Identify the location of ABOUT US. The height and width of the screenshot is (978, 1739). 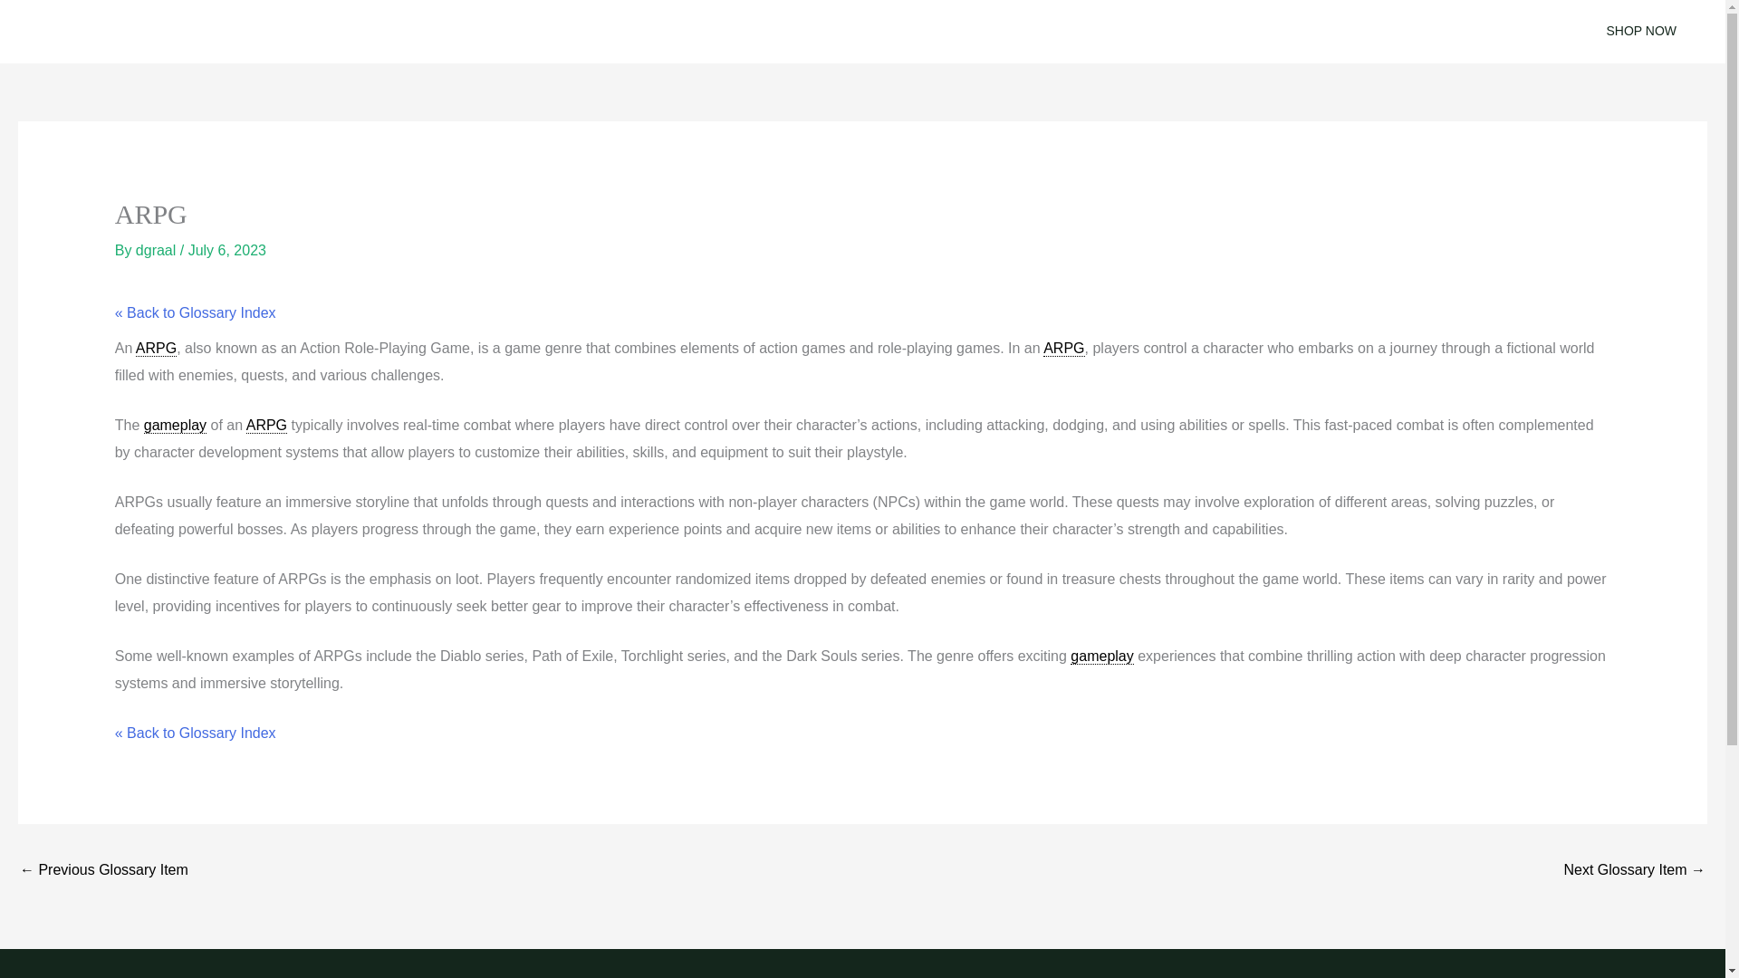
(993, 32).